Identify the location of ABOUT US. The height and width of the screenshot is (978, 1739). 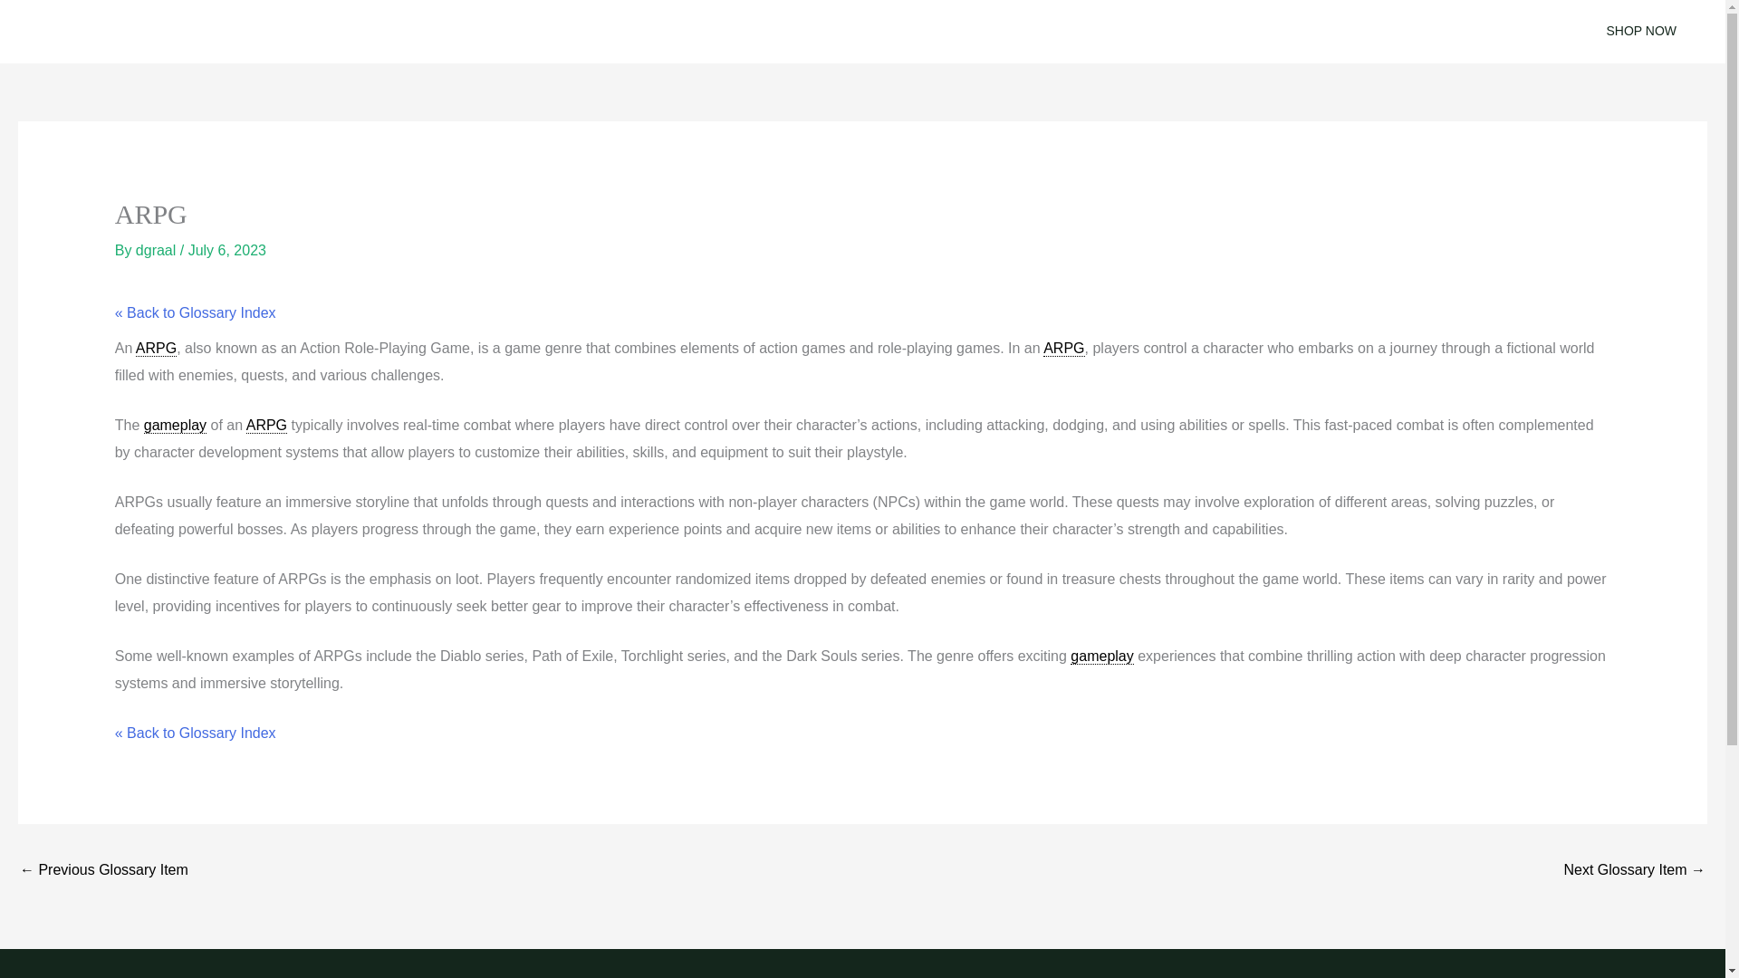
(993, 32).